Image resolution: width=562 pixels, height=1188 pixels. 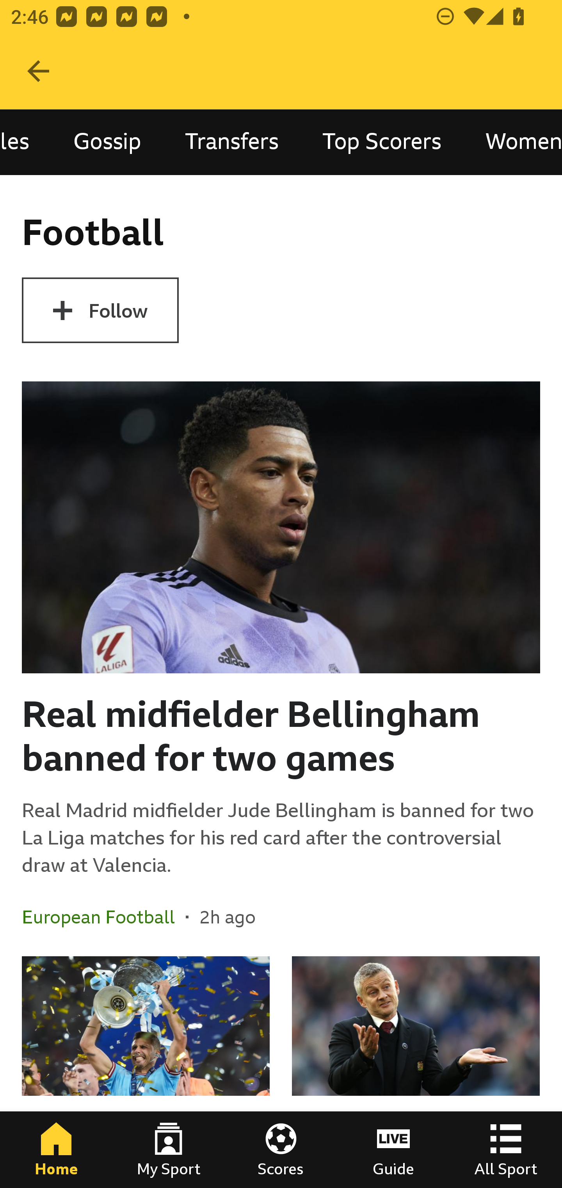 What do you see at coordinates (382, 141) in the screenshot?
I see `Top Scorers` at bounding box center [382, 141].